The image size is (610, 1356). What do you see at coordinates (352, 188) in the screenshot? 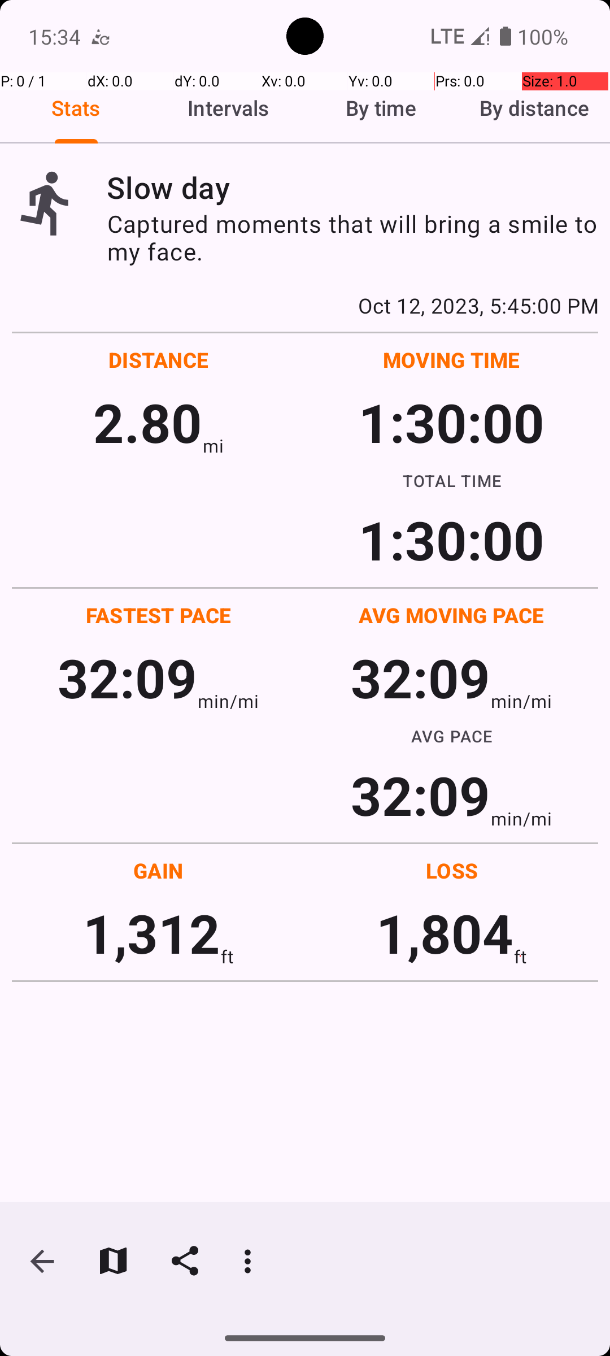
I see `Slow day` at bounding box center [352, 188].